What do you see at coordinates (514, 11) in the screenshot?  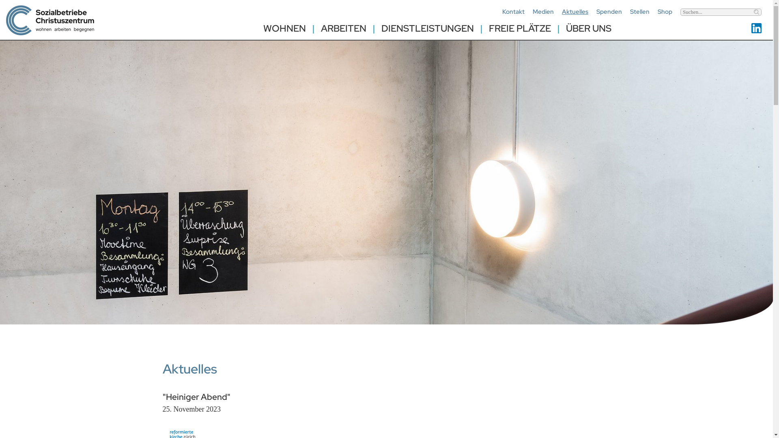 I see `Kontakt` at bounding box center [514, 11].